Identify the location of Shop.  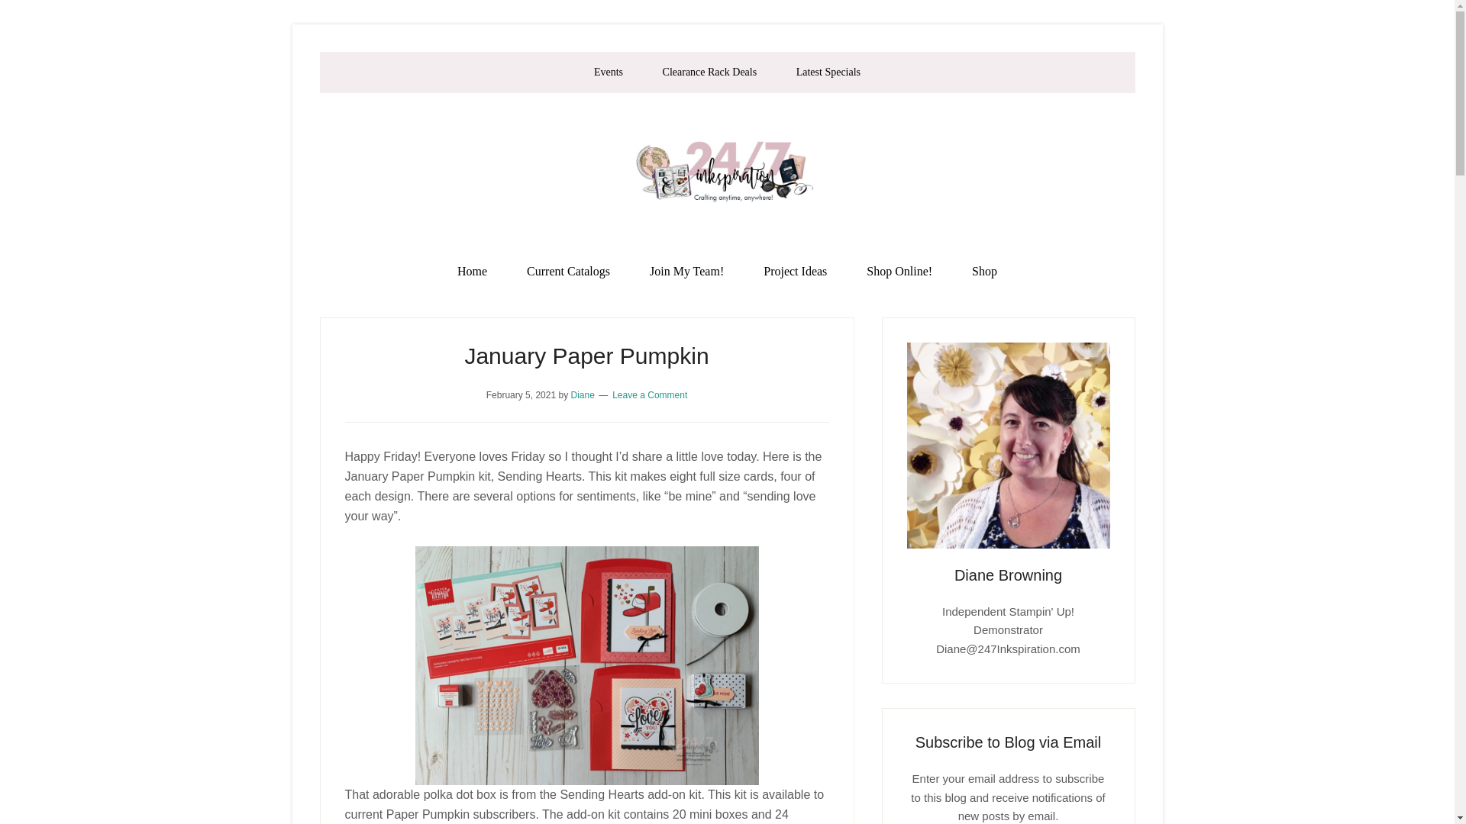
(985, 272).